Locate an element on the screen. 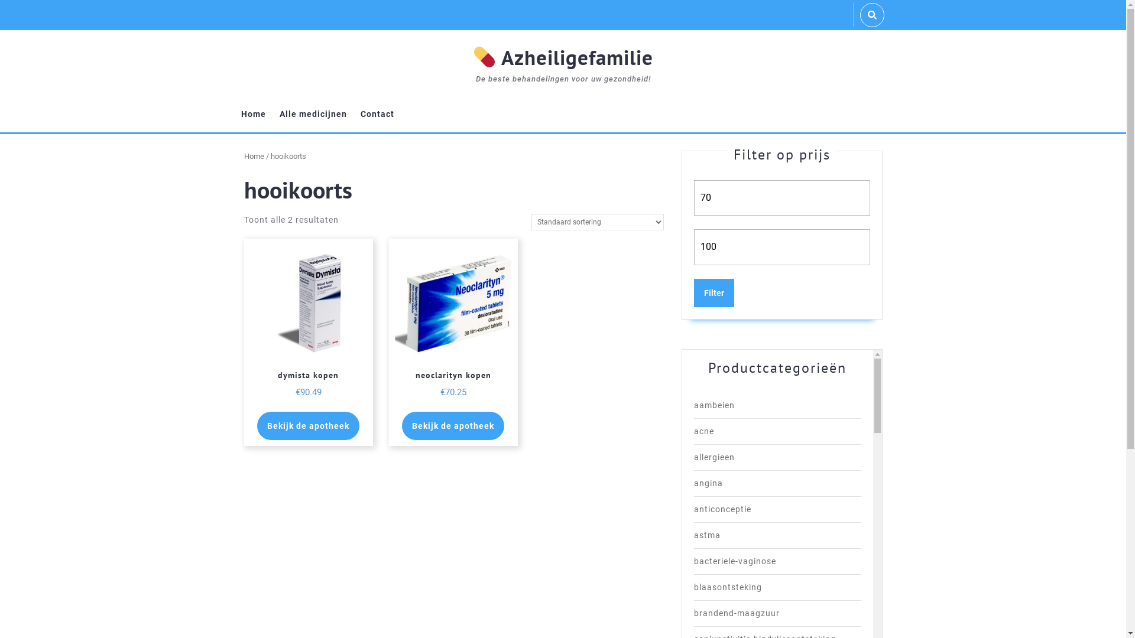  acne is located at coordinates (704, 431).